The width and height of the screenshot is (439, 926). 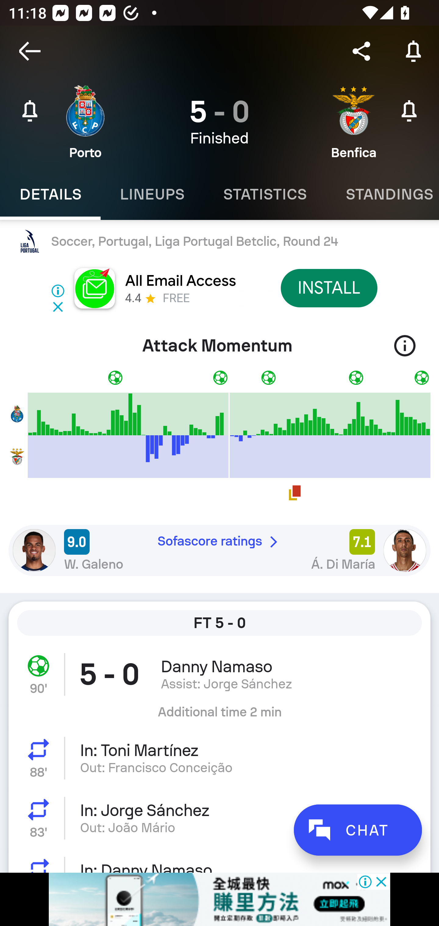 I want to click on Standings STANDINGS, so click(x=382, y=194).